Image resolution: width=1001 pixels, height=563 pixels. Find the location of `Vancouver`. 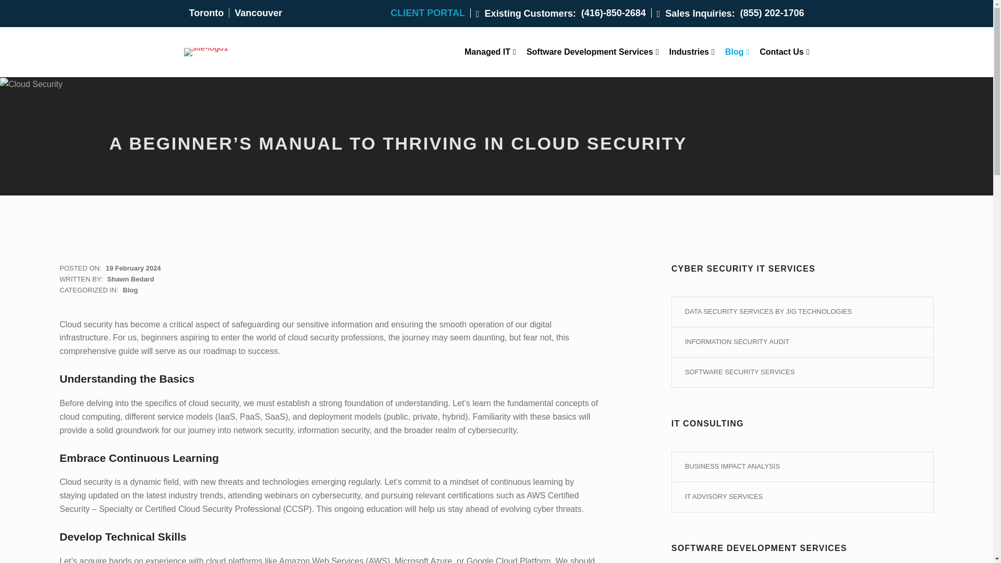

Vancouver is located at coordinates (258, 13).